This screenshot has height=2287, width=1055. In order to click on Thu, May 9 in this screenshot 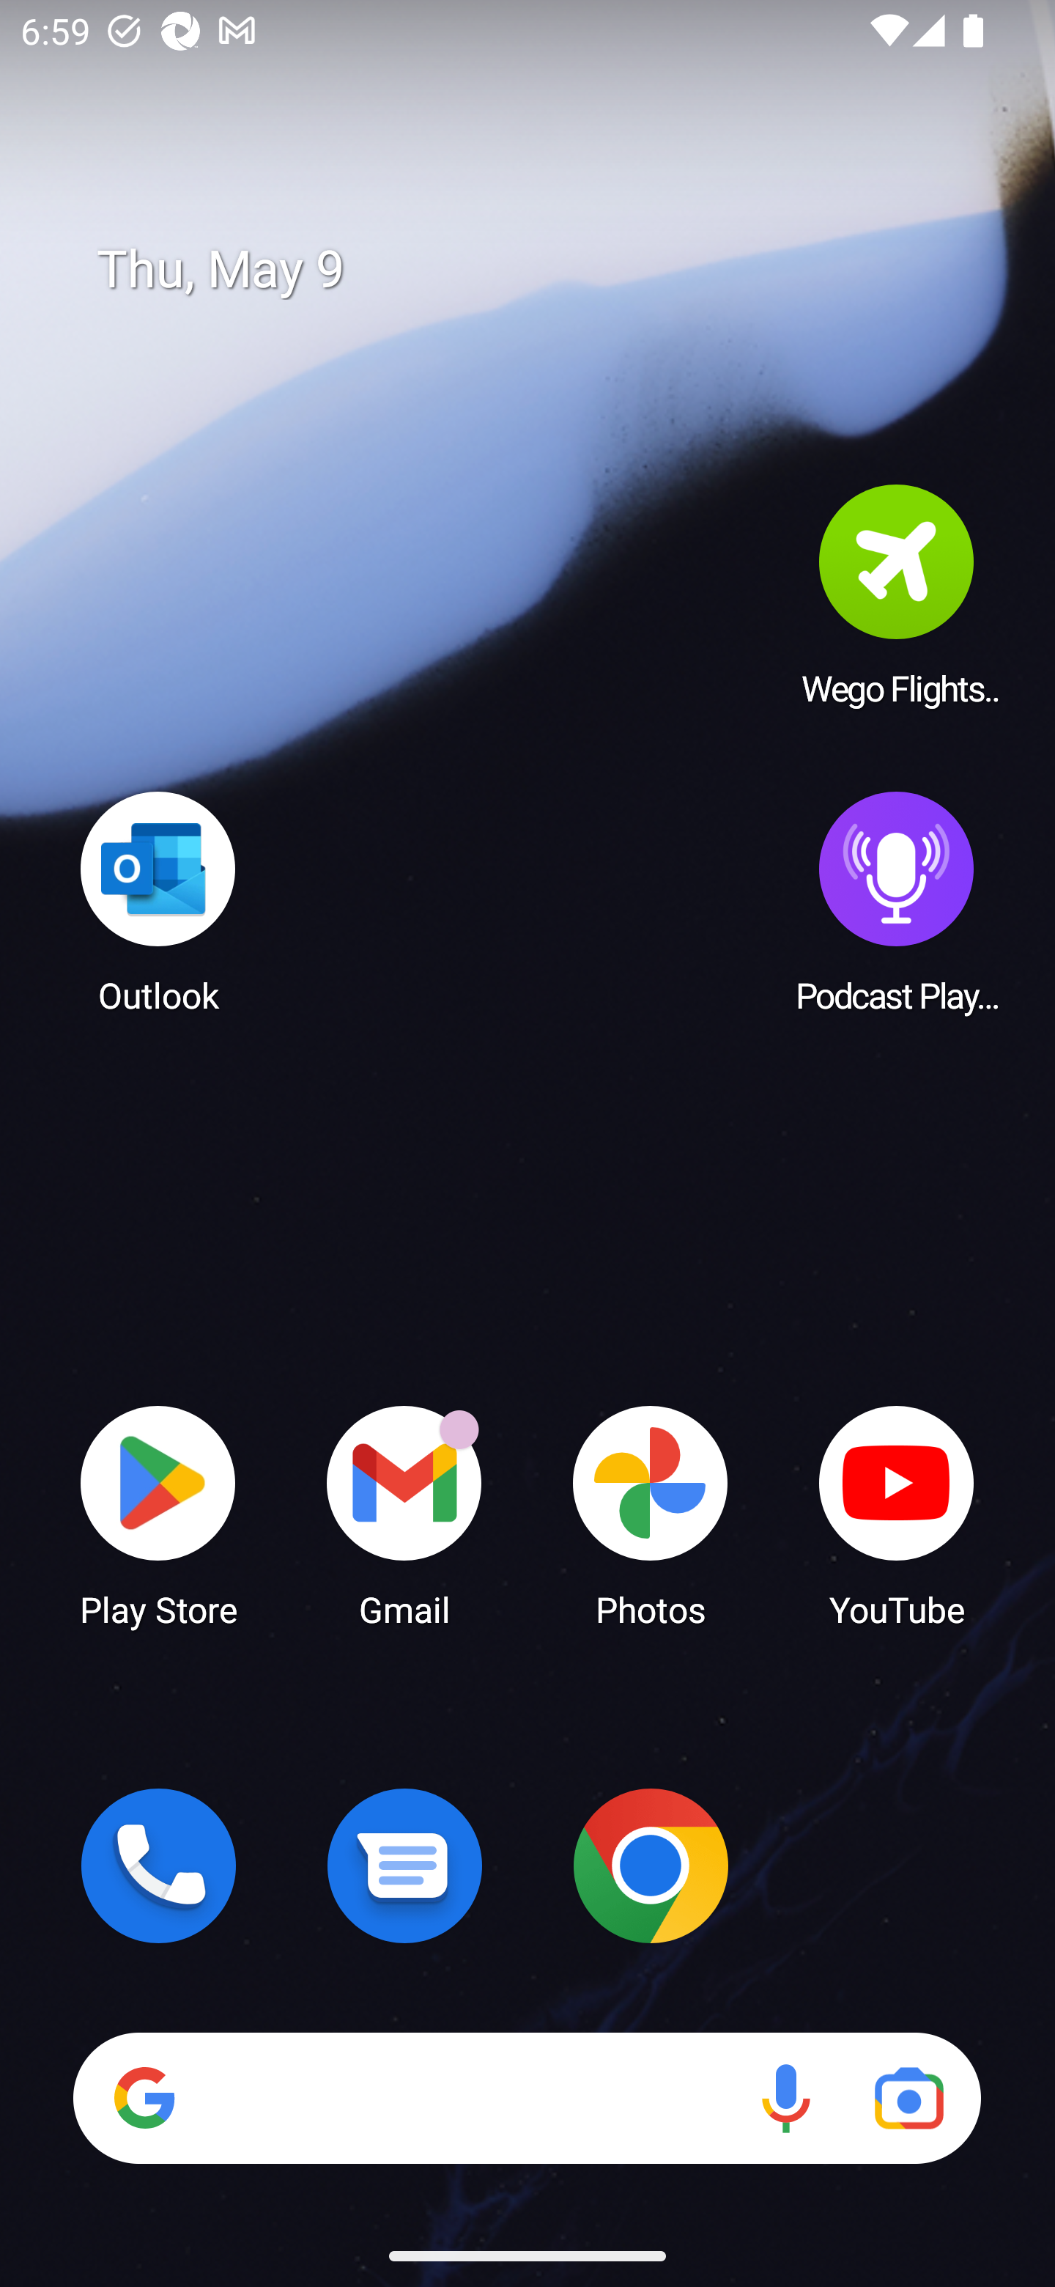, I will do `click(548, 270)`.